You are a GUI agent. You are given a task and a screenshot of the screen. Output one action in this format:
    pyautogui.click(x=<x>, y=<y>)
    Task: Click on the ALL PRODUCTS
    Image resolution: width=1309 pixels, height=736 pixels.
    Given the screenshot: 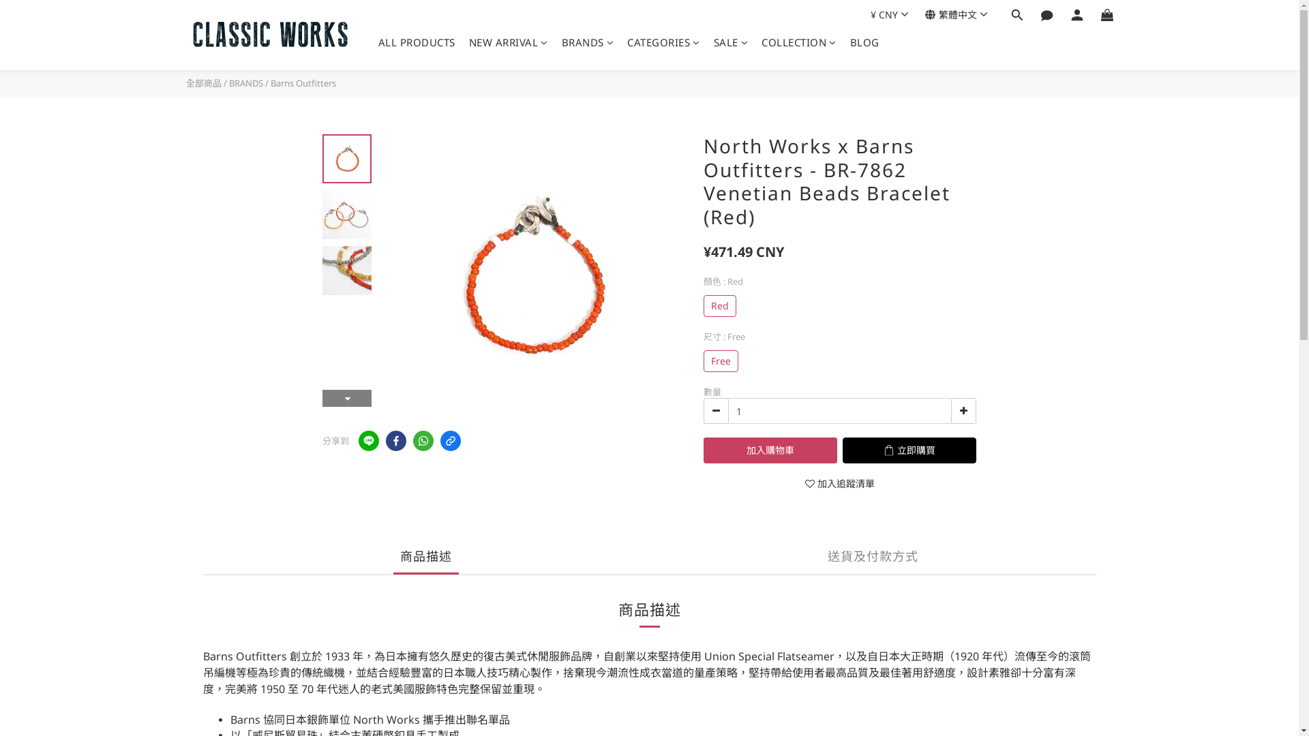 What is the action you would take?
    pyautogui.click(x=416, y=42)
    